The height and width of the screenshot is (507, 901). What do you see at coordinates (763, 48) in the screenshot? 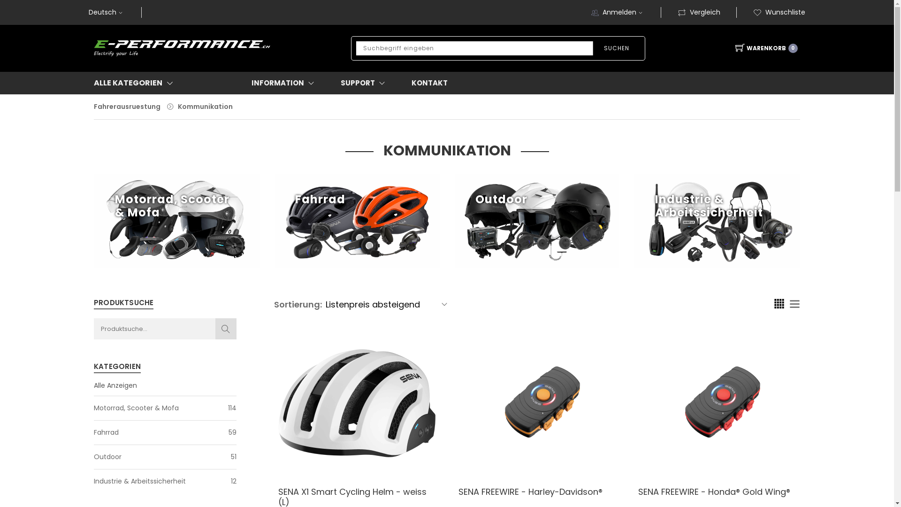
I see `WARENKORB
0` at bounding box center [763, 48].